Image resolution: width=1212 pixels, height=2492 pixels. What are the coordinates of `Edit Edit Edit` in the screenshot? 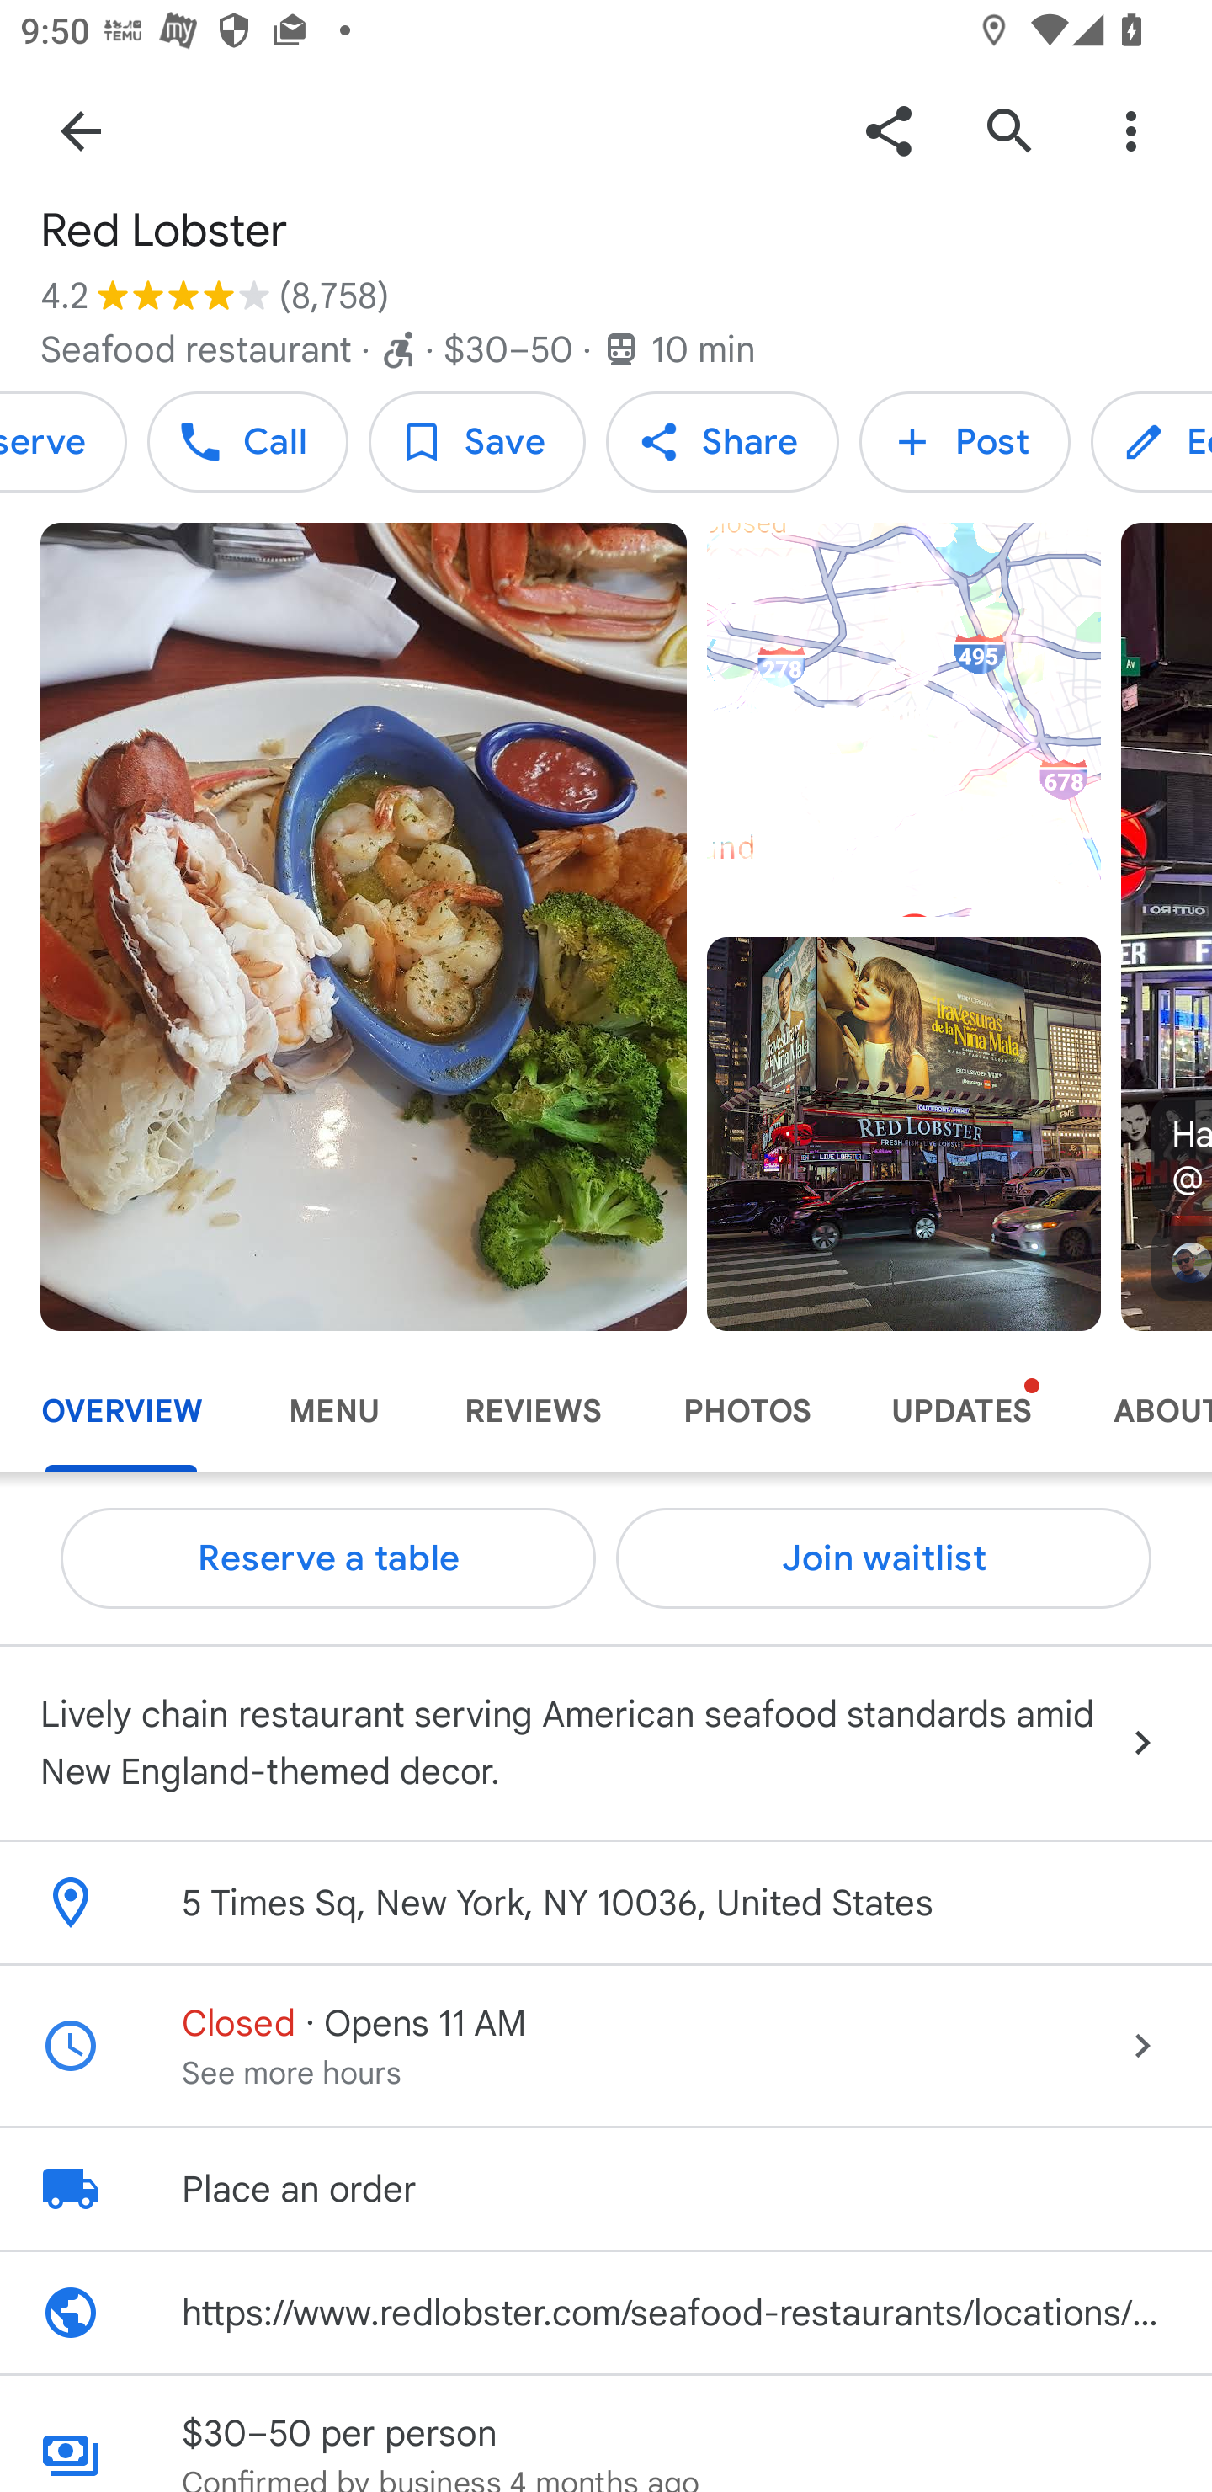 It's located at (1151, 441).